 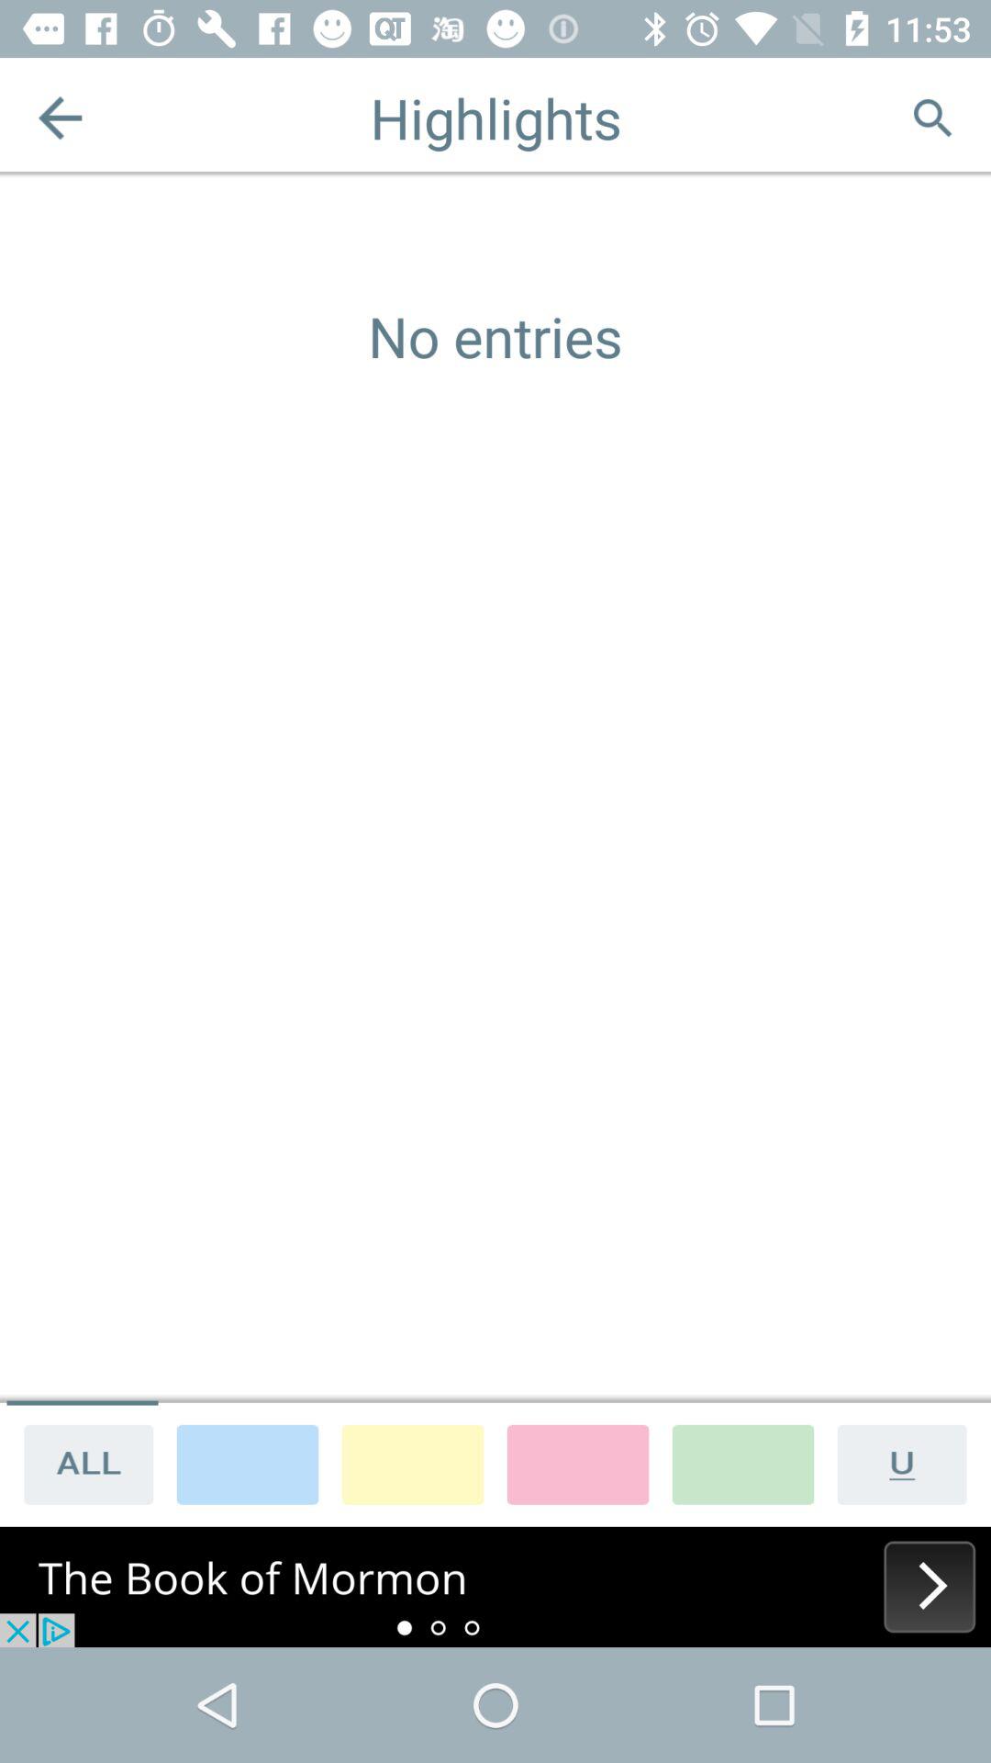 What do you see at coordinates (908, 1464) in the screenshot?
I see `click to underline option` at bounding box center [908, 1464].